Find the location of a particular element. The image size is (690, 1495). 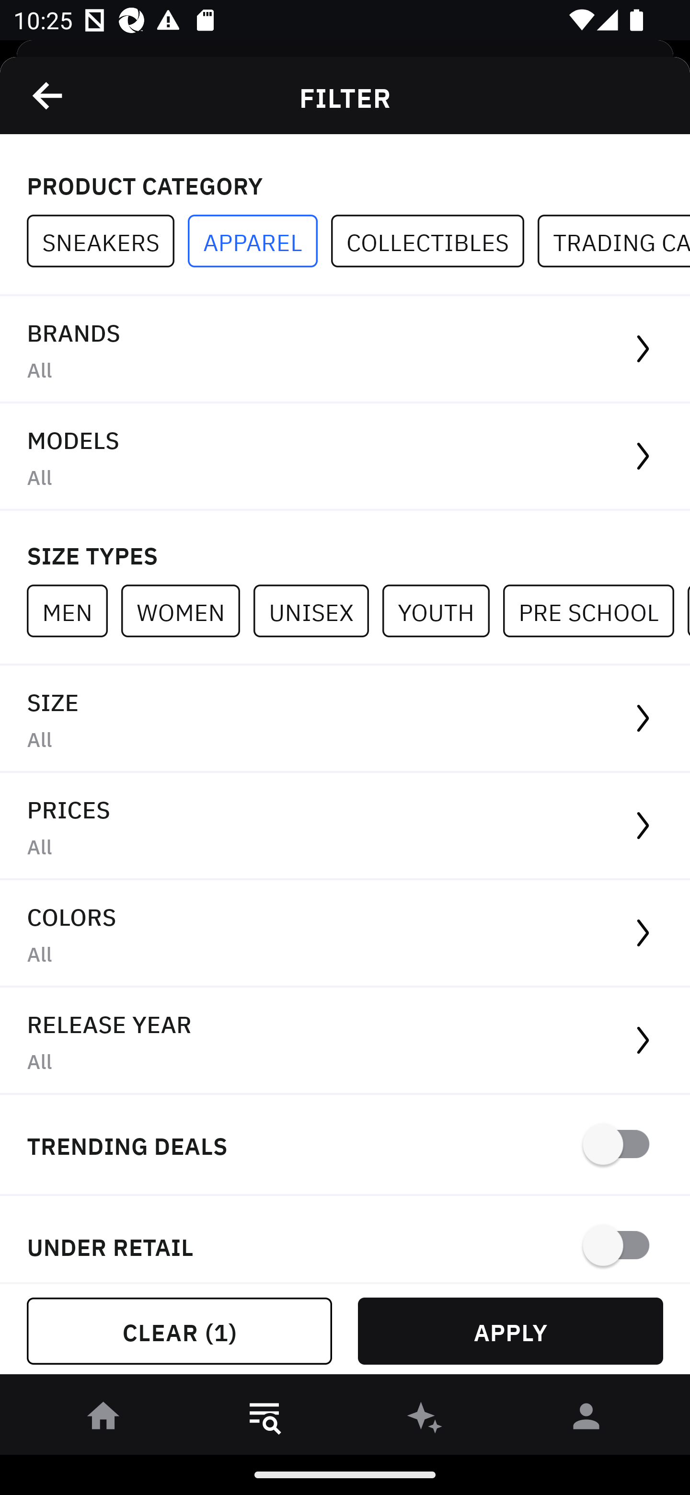

UNISEX is located at coordinates (317, 610).